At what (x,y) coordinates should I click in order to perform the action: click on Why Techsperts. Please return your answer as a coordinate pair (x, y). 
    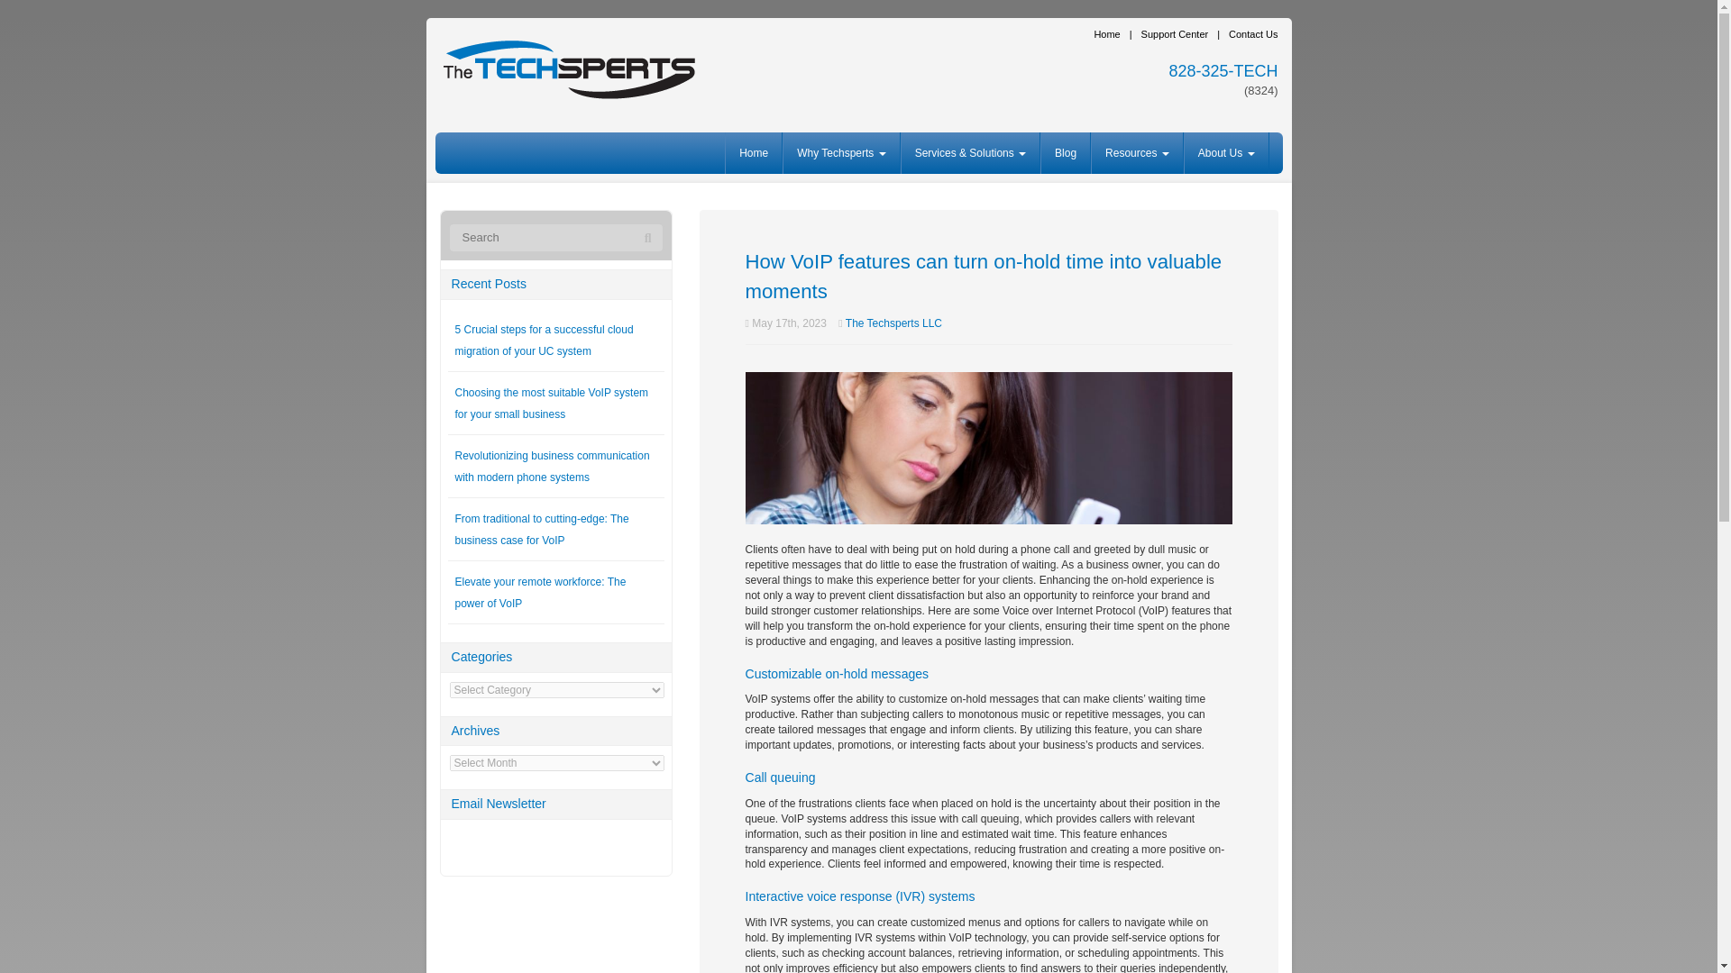
    Looking at the image, I should click on (840, 153).